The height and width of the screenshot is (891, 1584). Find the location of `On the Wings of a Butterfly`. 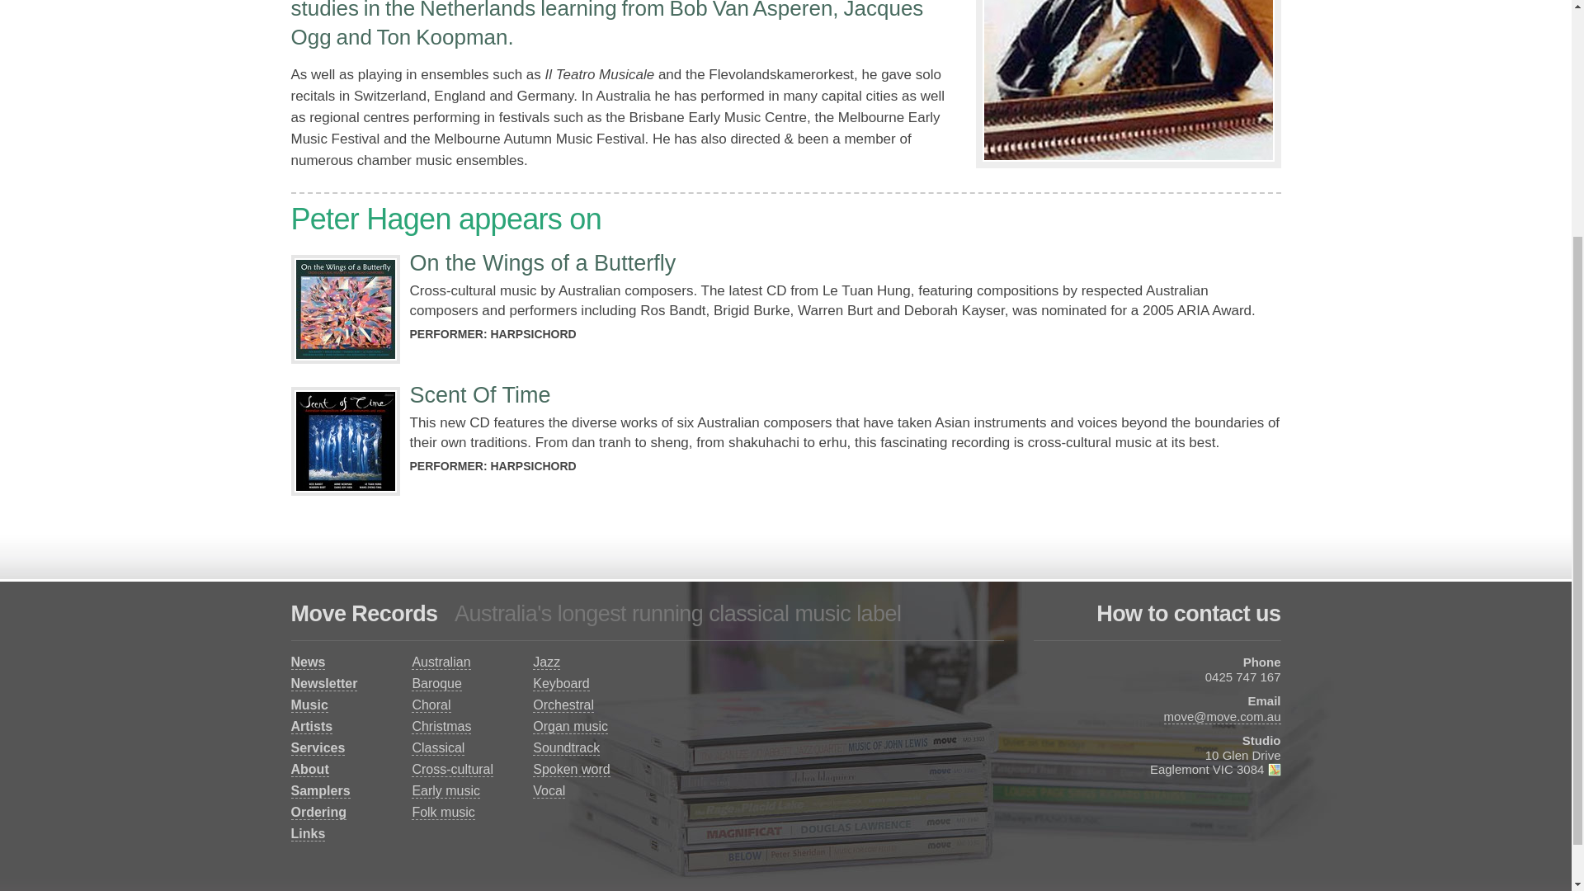

On the Wings of a Butterfly is located at coordinates (542, 262).